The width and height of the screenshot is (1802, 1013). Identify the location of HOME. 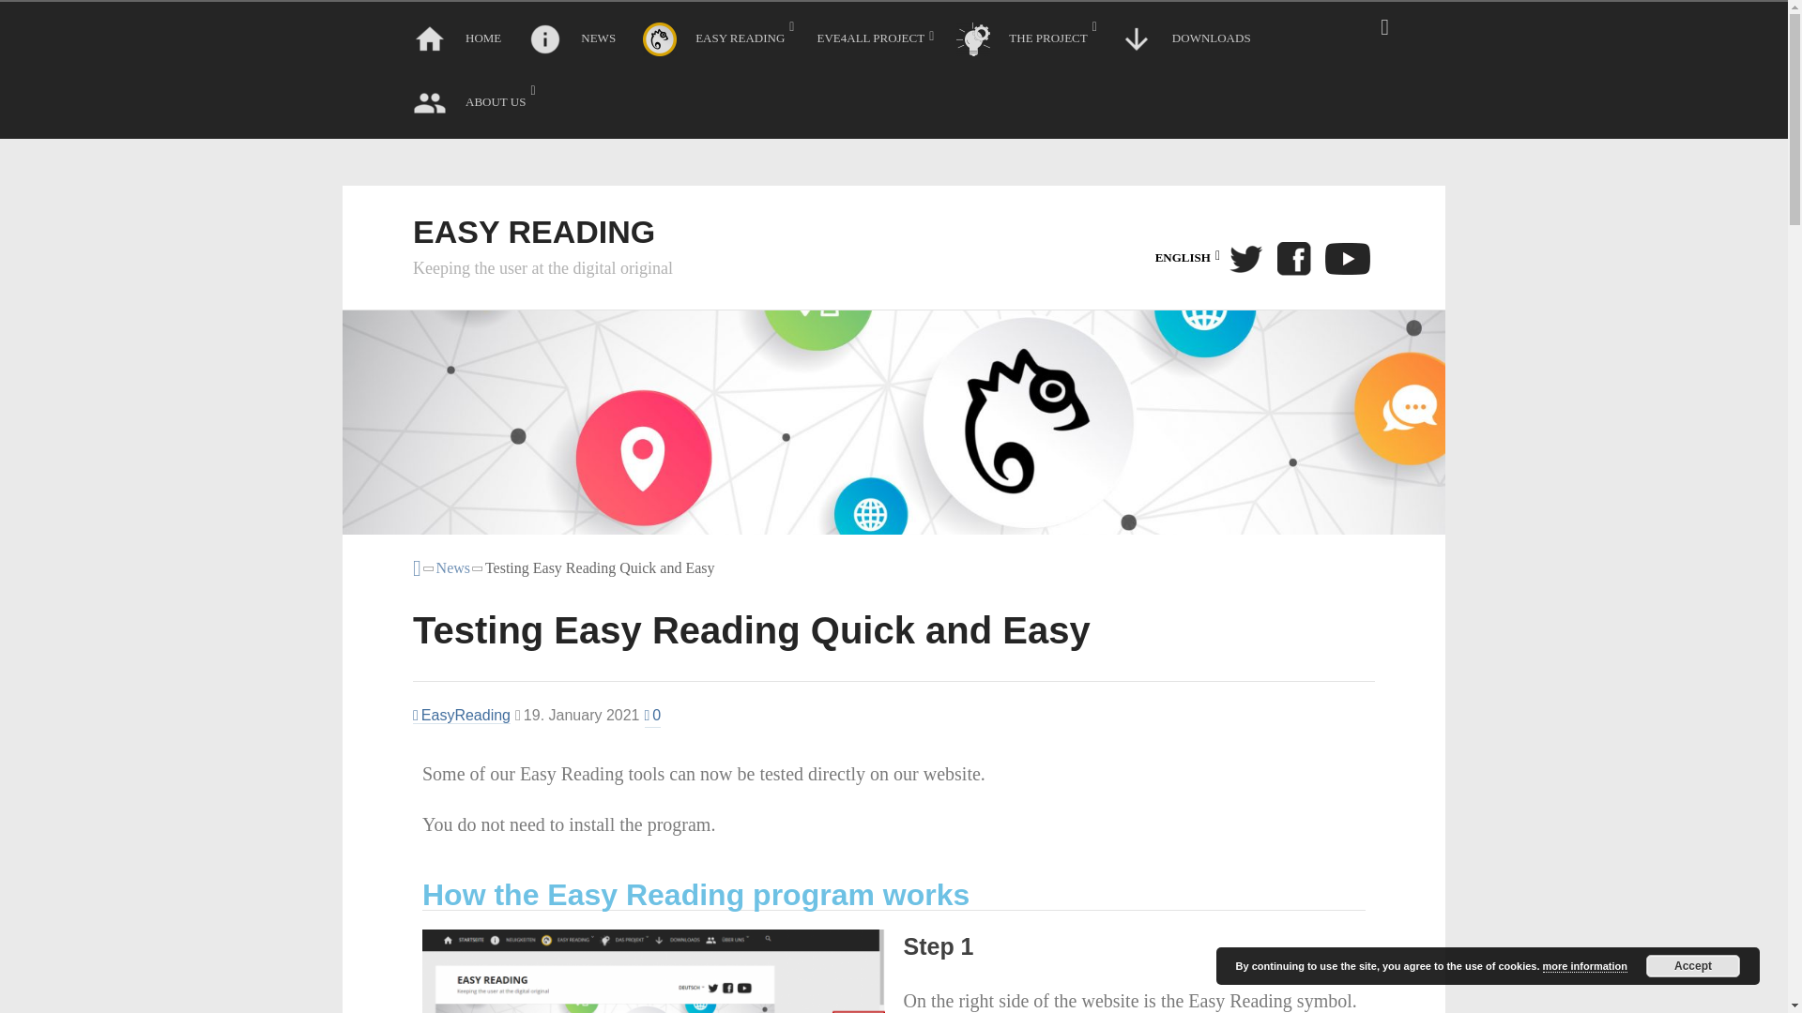
(459, 42).